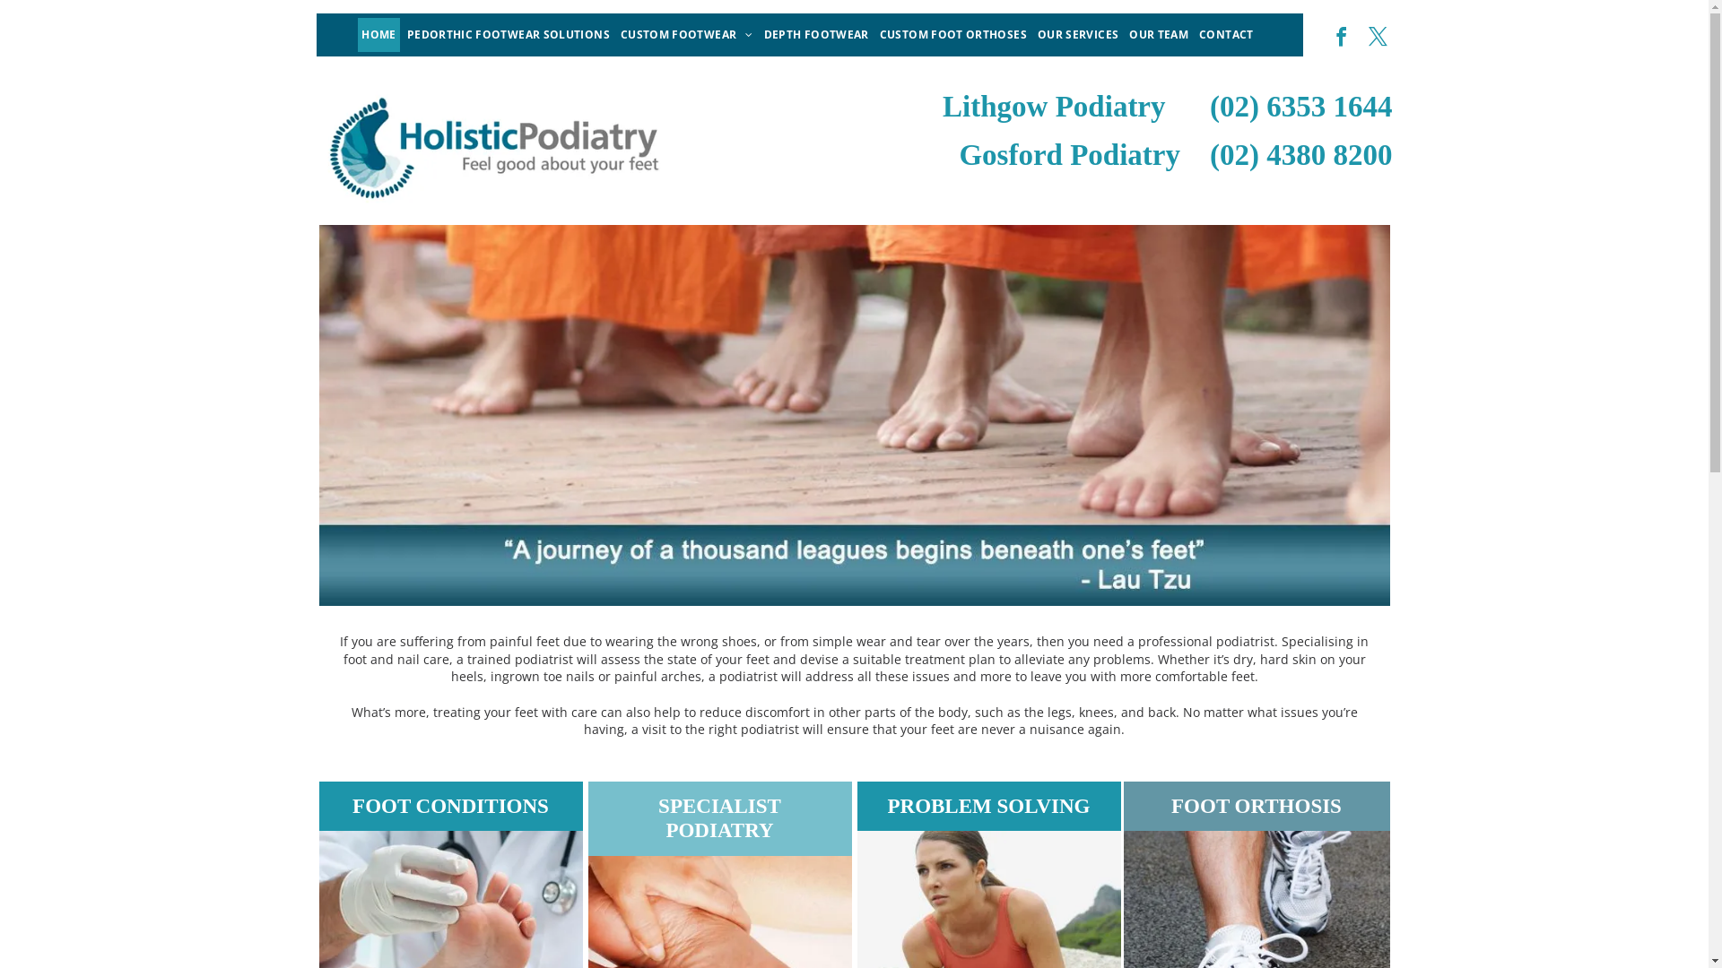  Describe the element at coordinates (816, 35) in the screenshot. I see `DEPTH FOOTWEAR` at that location.